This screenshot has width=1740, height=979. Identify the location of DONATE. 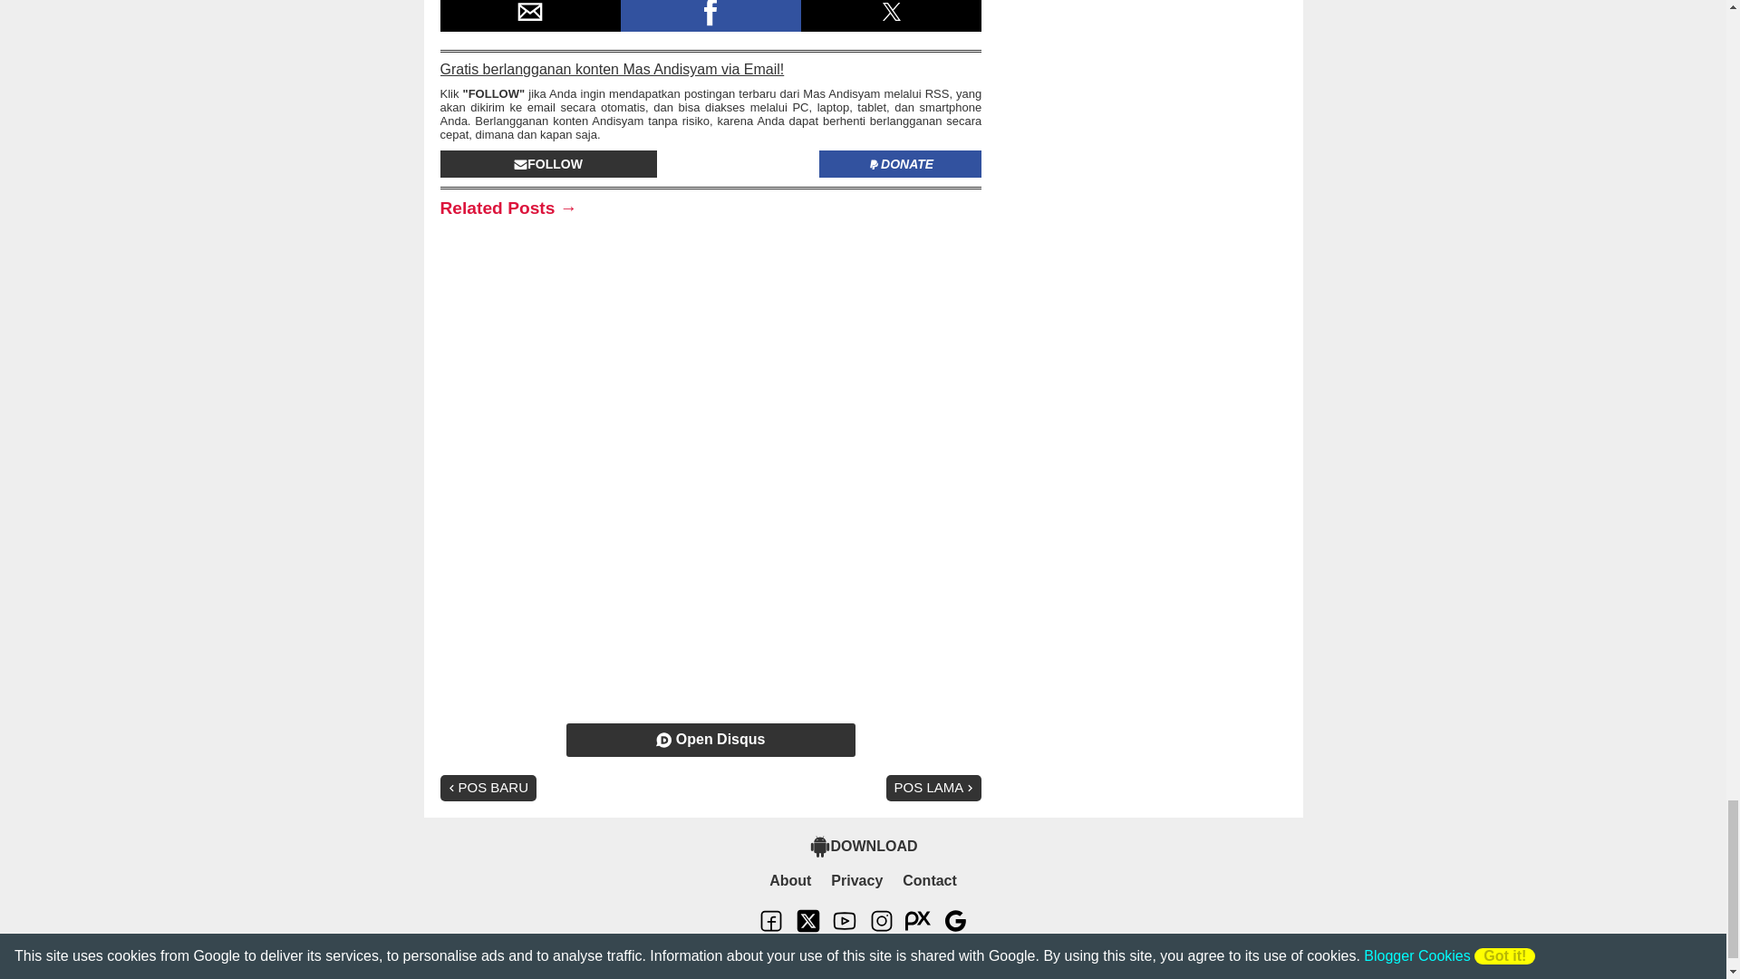
(900, 163).